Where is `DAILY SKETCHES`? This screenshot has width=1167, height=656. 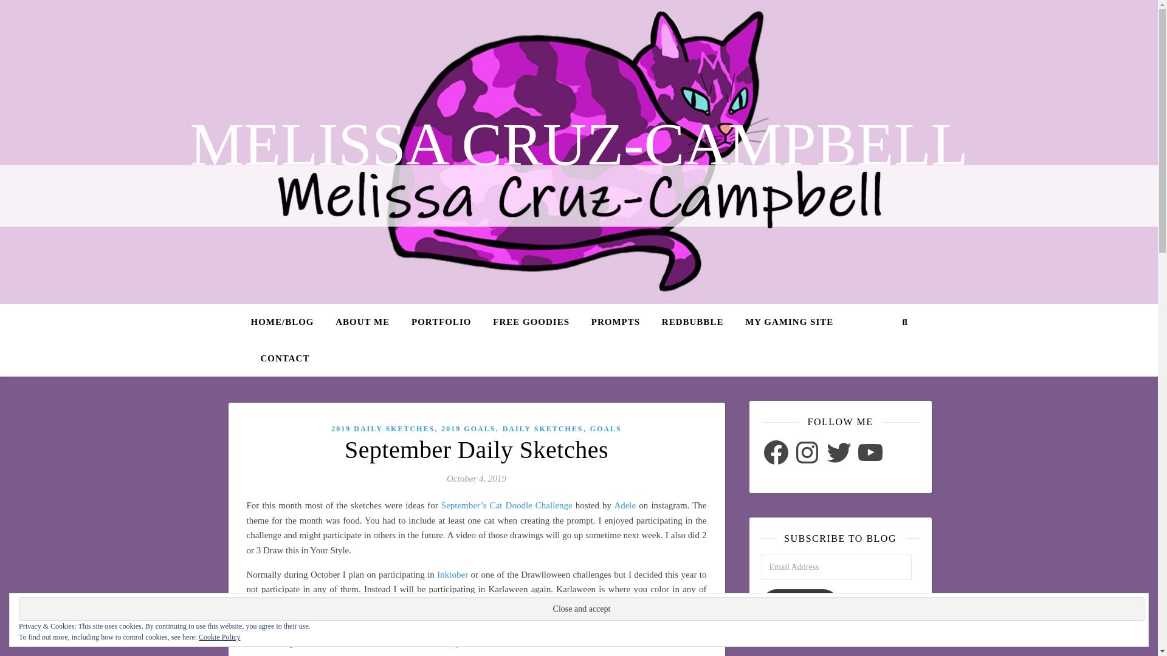
DAILY SKETCHES is located at coordinates (543, 429).